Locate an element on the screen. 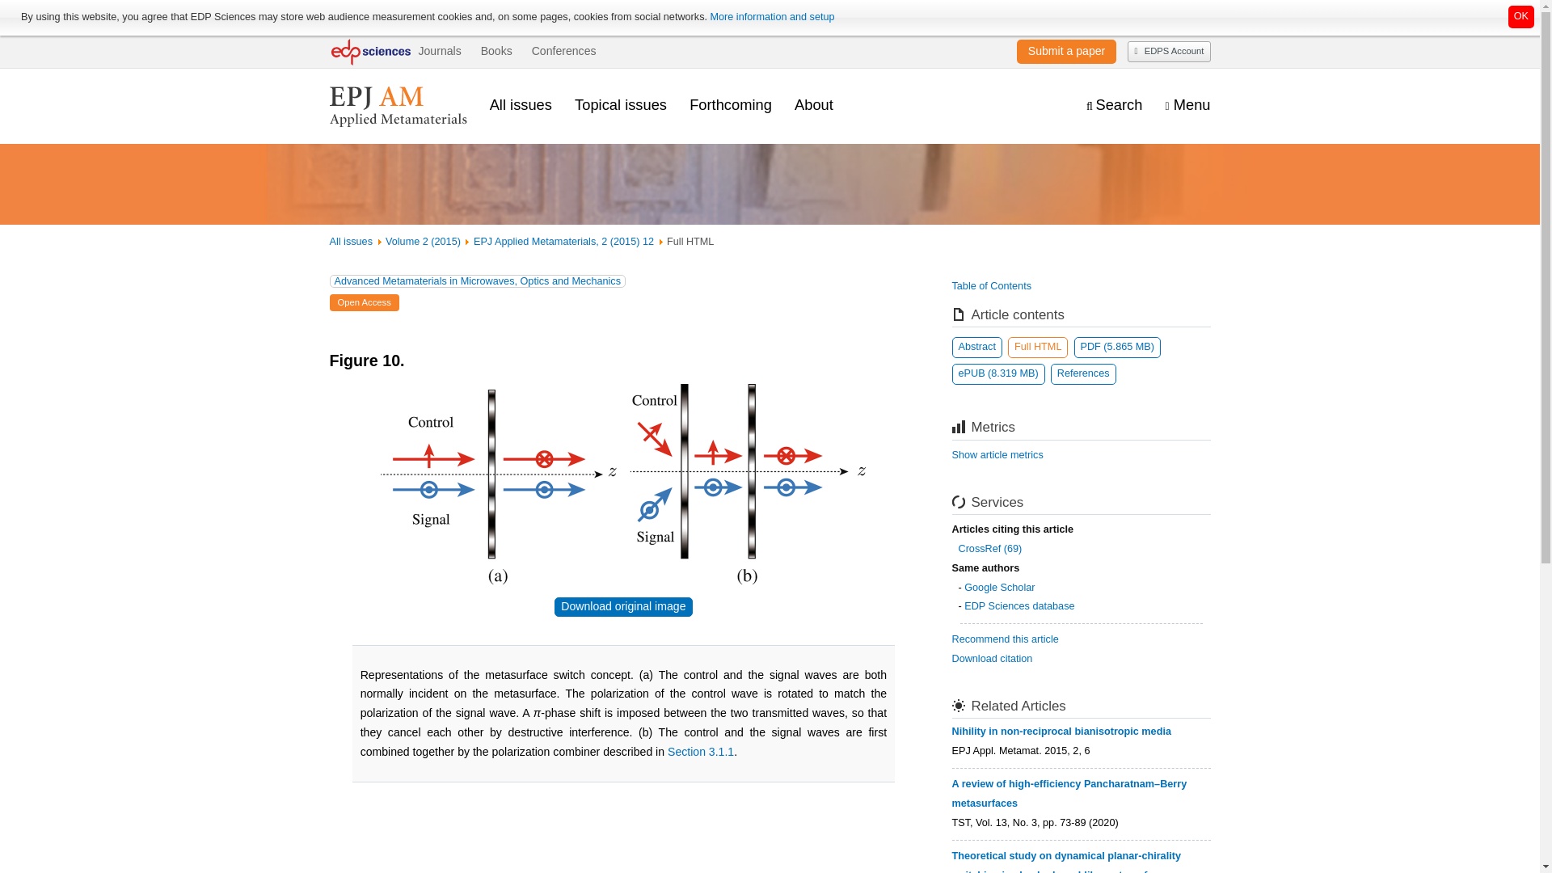 This screenshot has width=1552, height=873. Display the search engine is located at coordinates (1114, 105).